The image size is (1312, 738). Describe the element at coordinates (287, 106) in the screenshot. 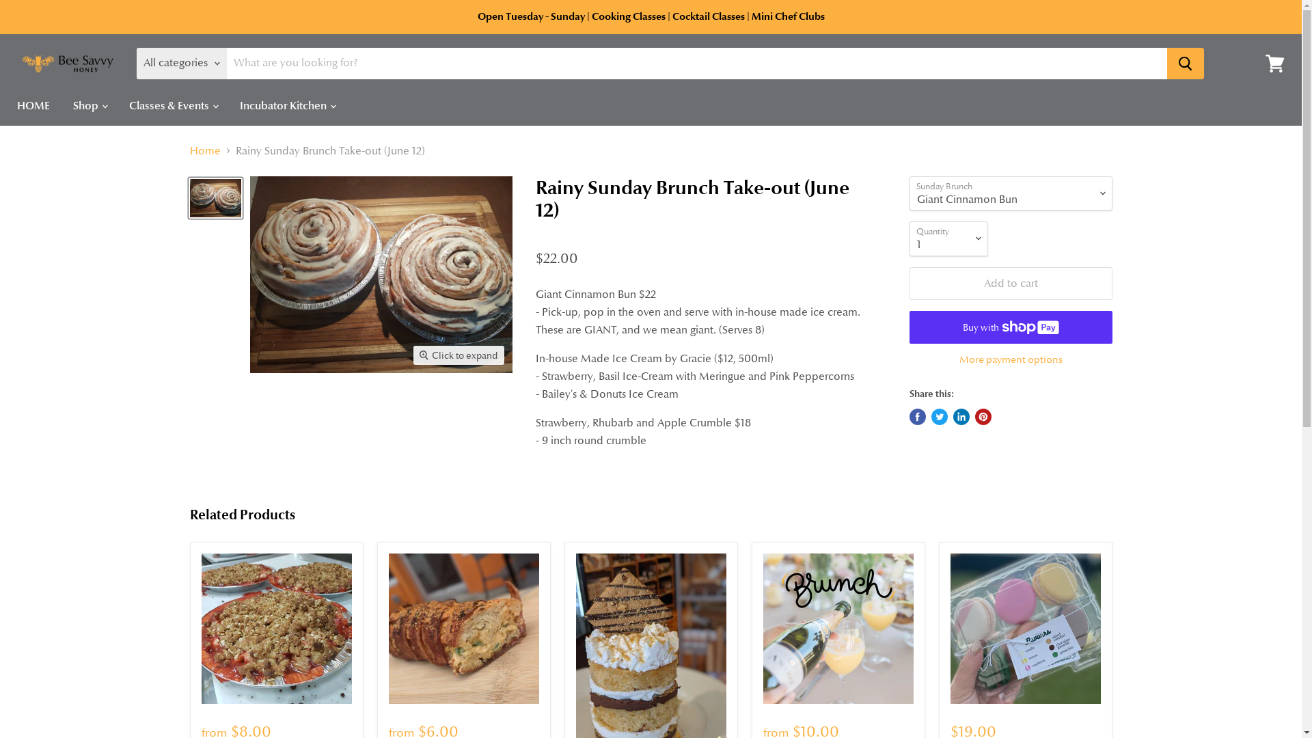

I see `Incubator Kitchen` at that location.